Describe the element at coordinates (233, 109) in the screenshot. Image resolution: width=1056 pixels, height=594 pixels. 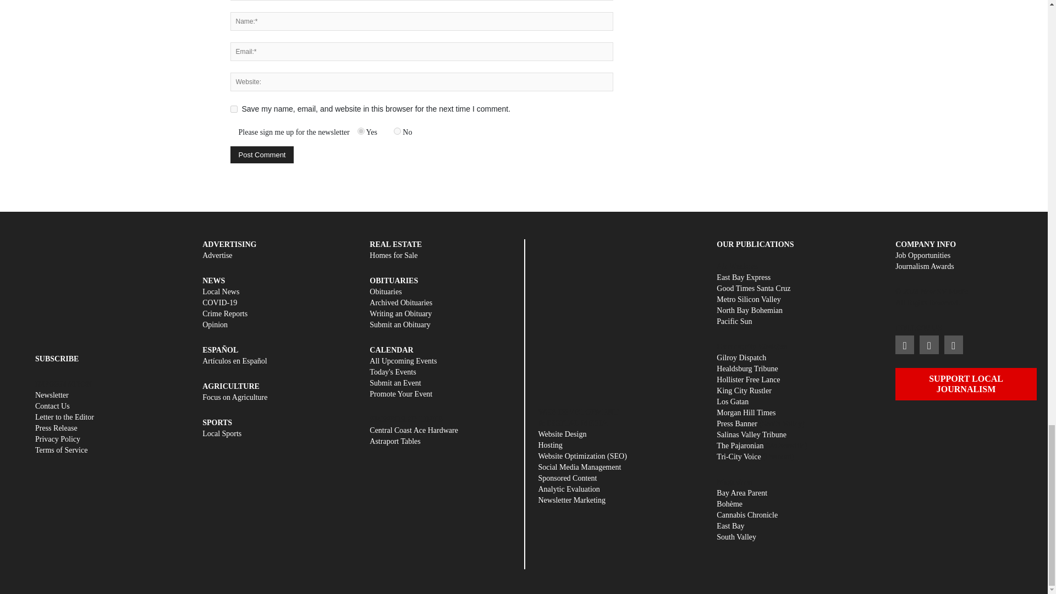
I see `yes` at that location.